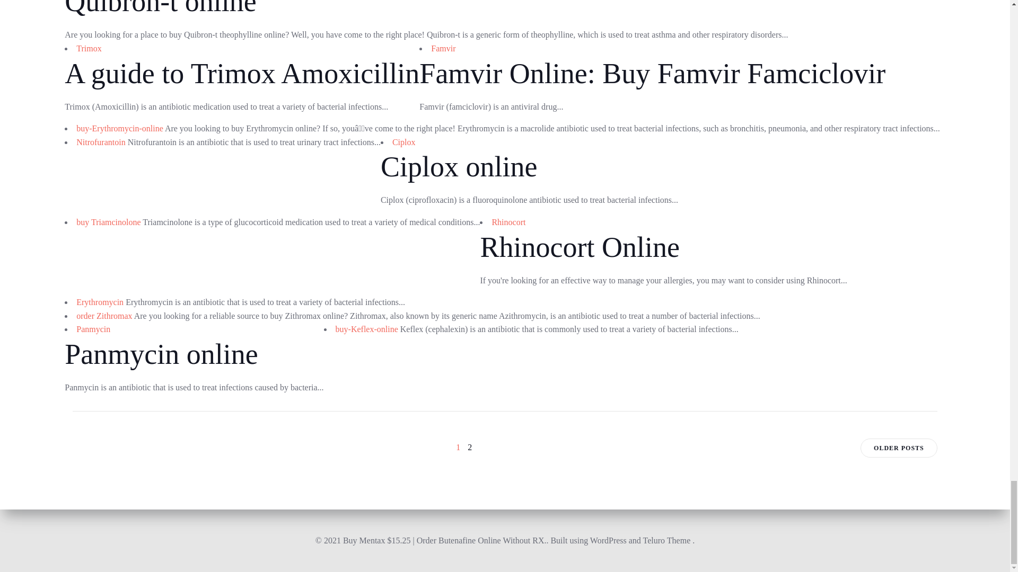 Image resolution: width=1018 pixels, height=572 pixels. What do you see at coordinates (100, 302) in the screenshot?
I see `Erythromycin` at bounding box center [100, 302].